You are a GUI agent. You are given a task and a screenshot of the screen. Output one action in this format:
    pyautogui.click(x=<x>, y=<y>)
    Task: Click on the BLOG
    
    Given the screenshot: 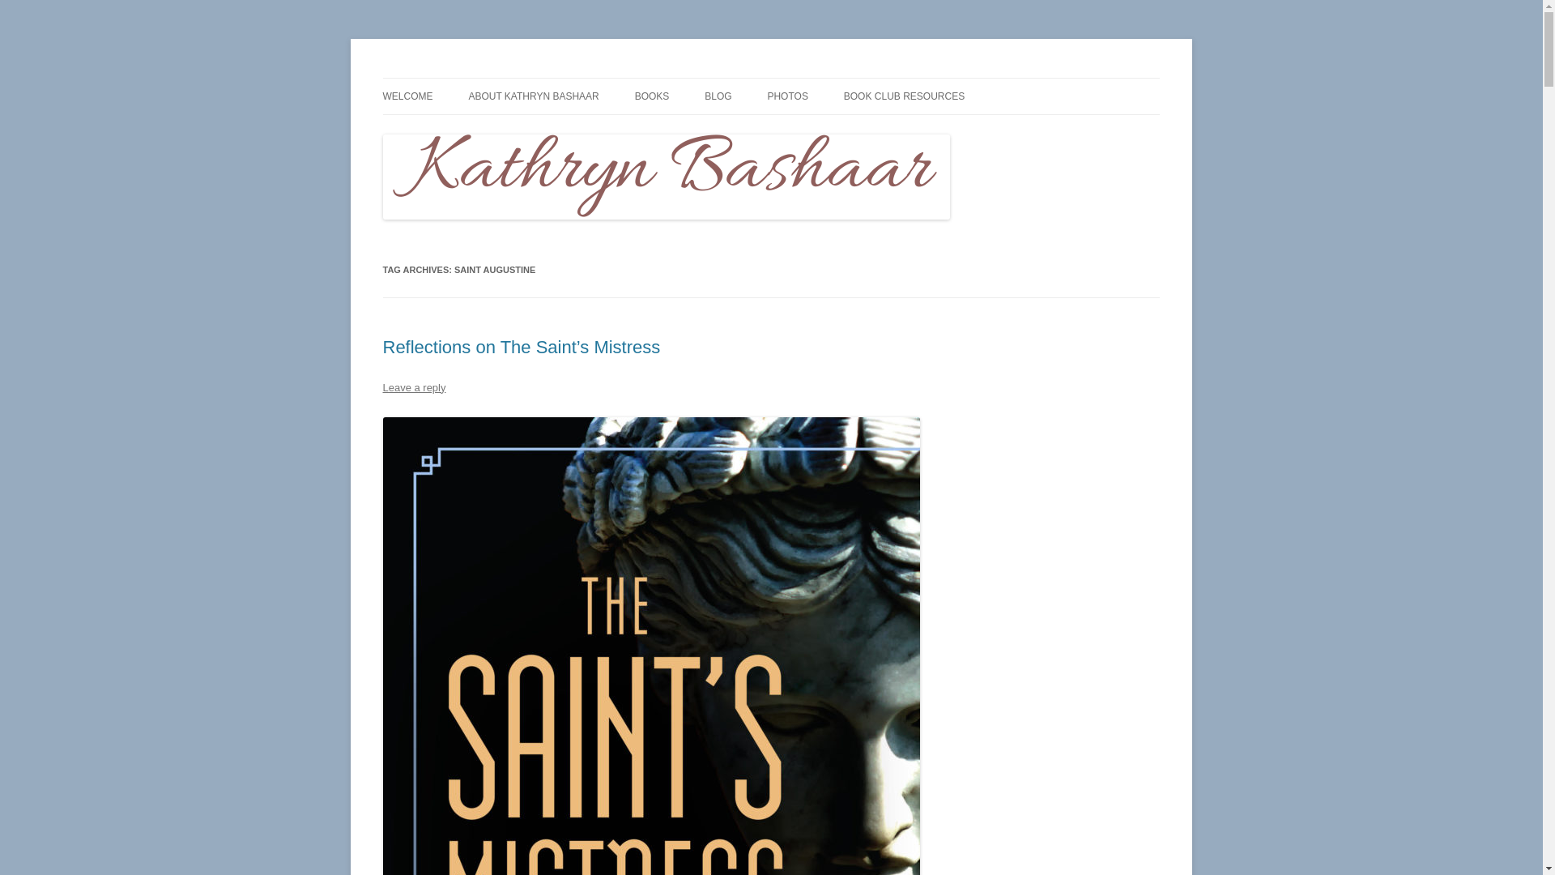 What is the action you would take?
    pyautogui.click(x=718, y=96)
    